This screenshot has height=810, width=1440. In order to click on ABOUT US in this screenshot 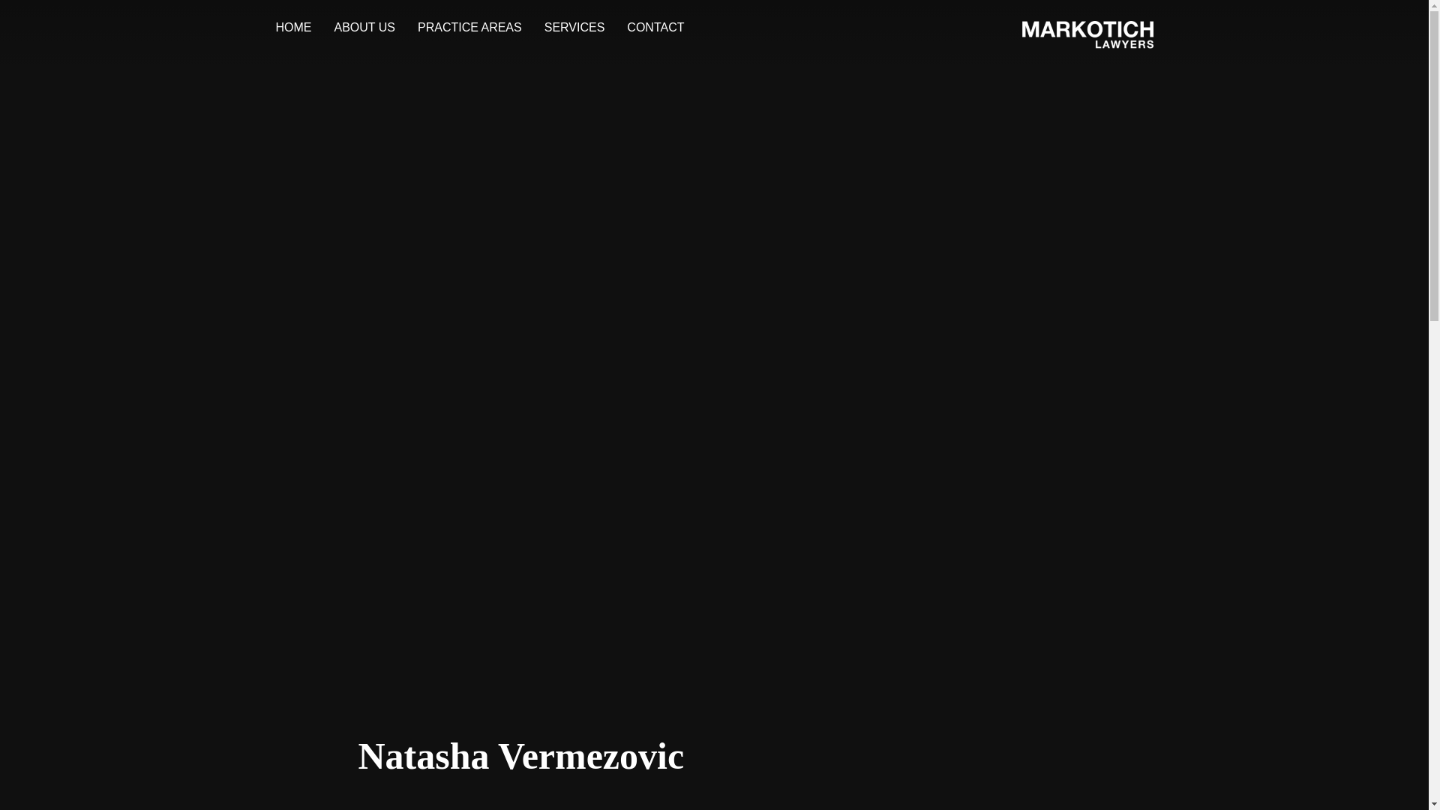, I will do `click(365, 27)`.